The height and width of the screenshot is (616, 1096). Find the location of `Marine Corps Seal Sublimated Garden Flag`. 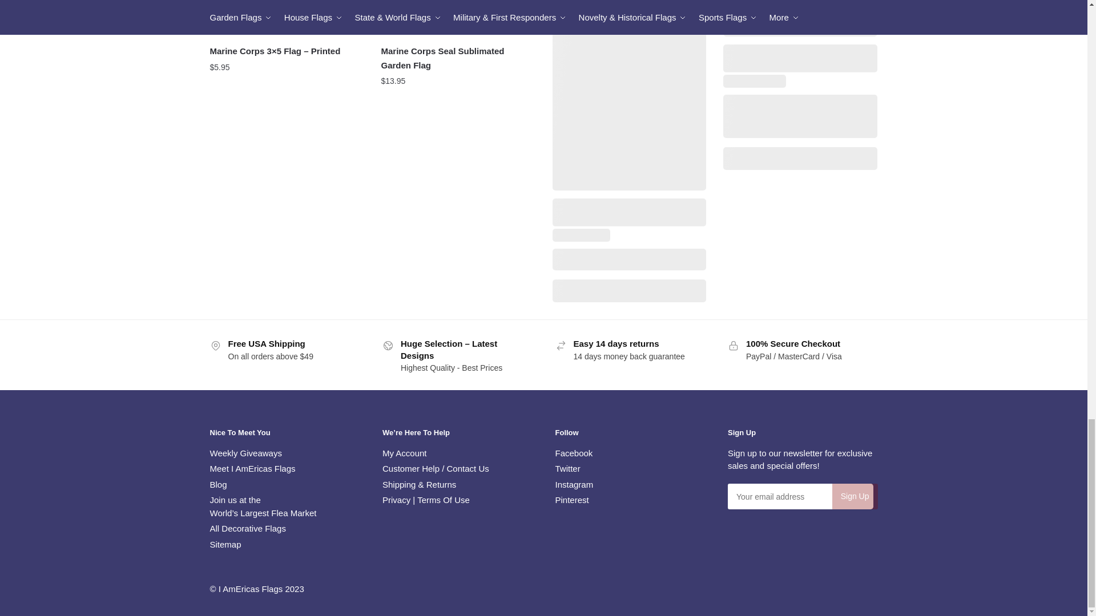

Marine Corps Seal Sublimated Garden Flag is located at coordinates (458, 18).